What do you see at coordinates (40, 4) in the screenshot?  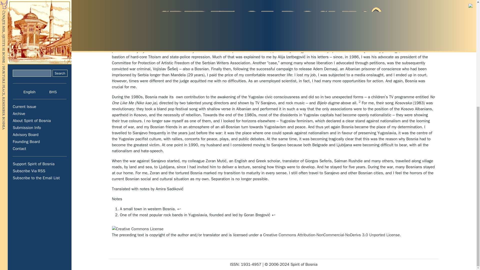 I see `Subscribe to the Email List` at bounding box center [40, 4].